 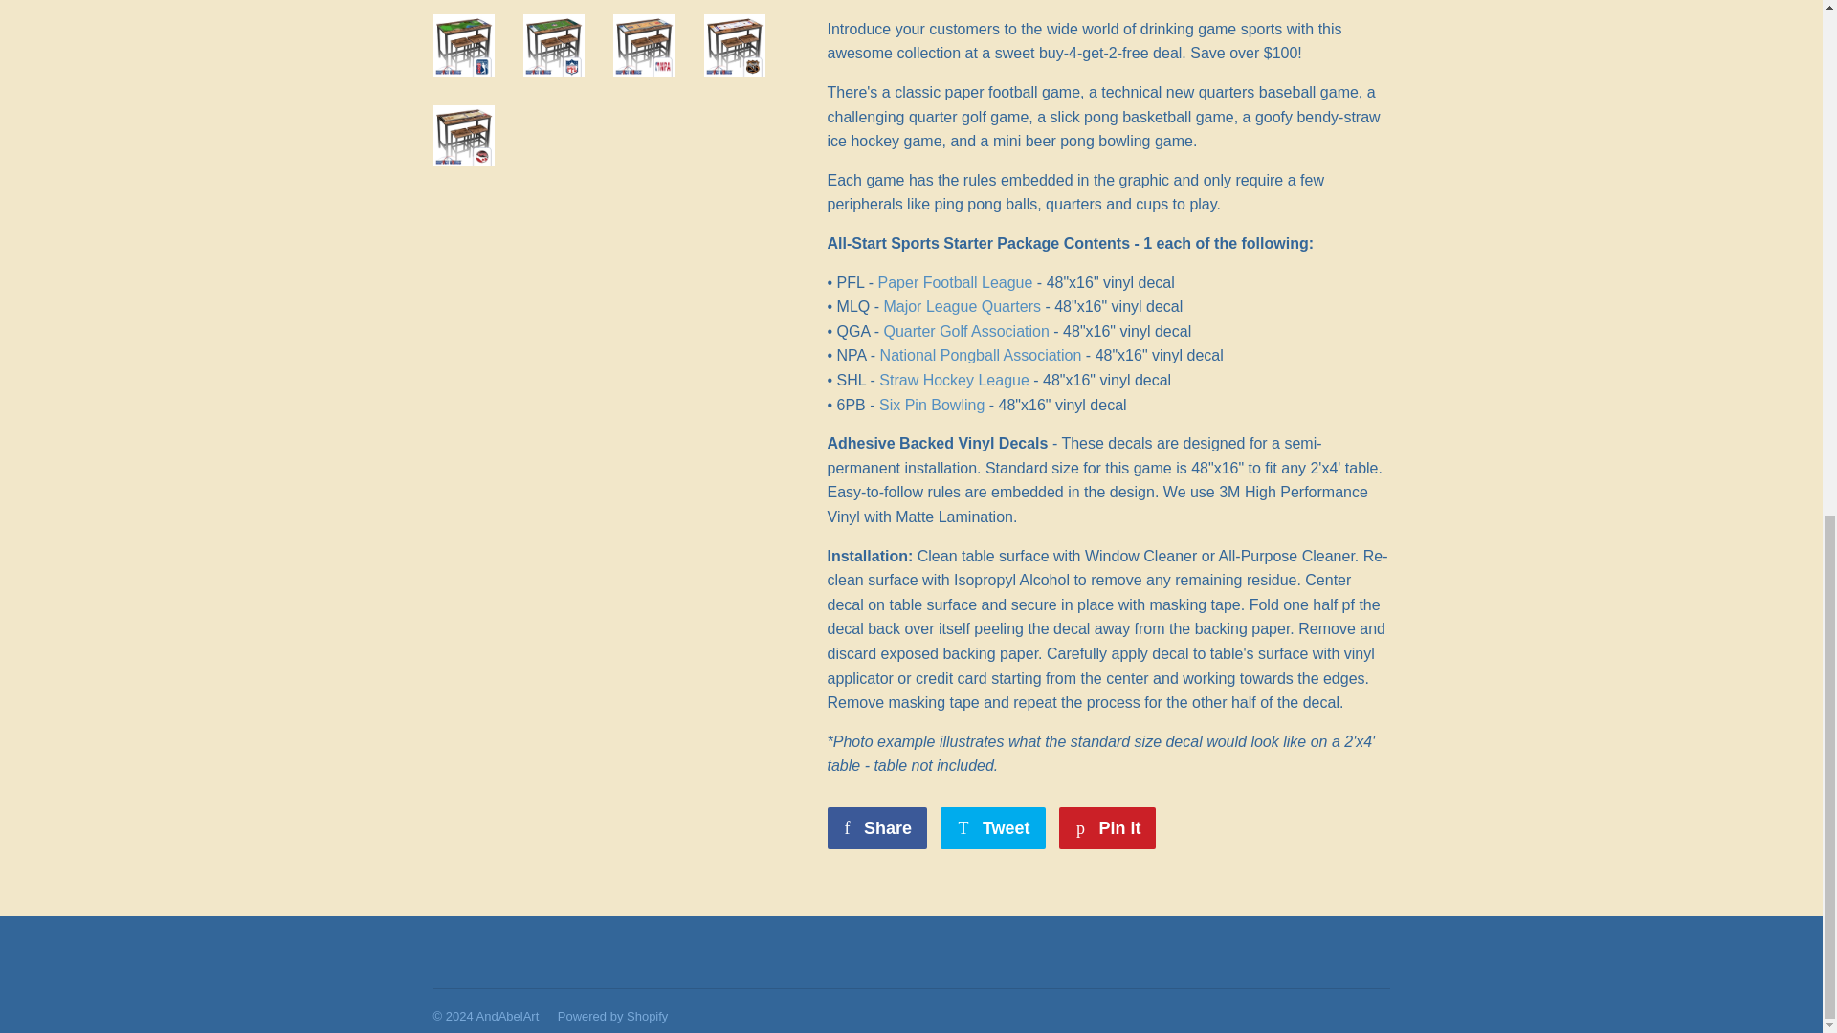 What do you see at coordinates (963, 306) in the screenshot?
I see `Major League Quarters` at bounding box center [963, 306].